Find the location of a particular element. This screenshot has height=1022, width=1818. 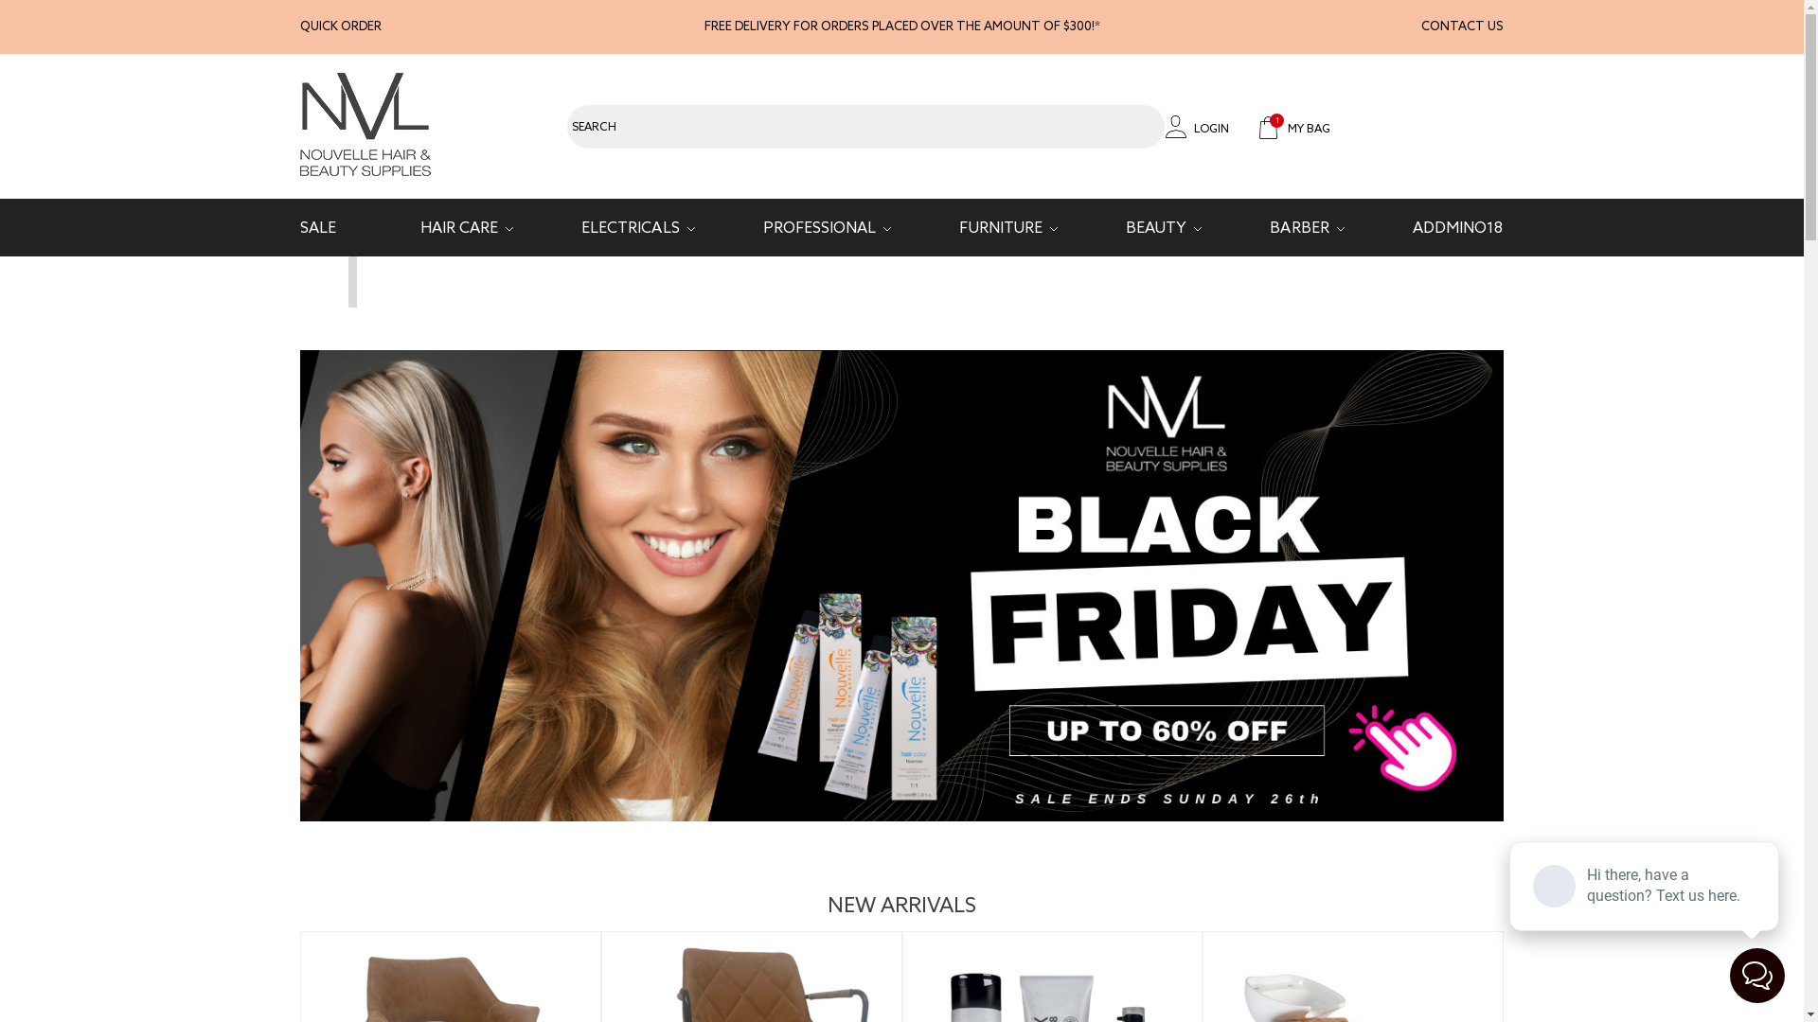

FURNITURE is located at coordinates (1000, 228).